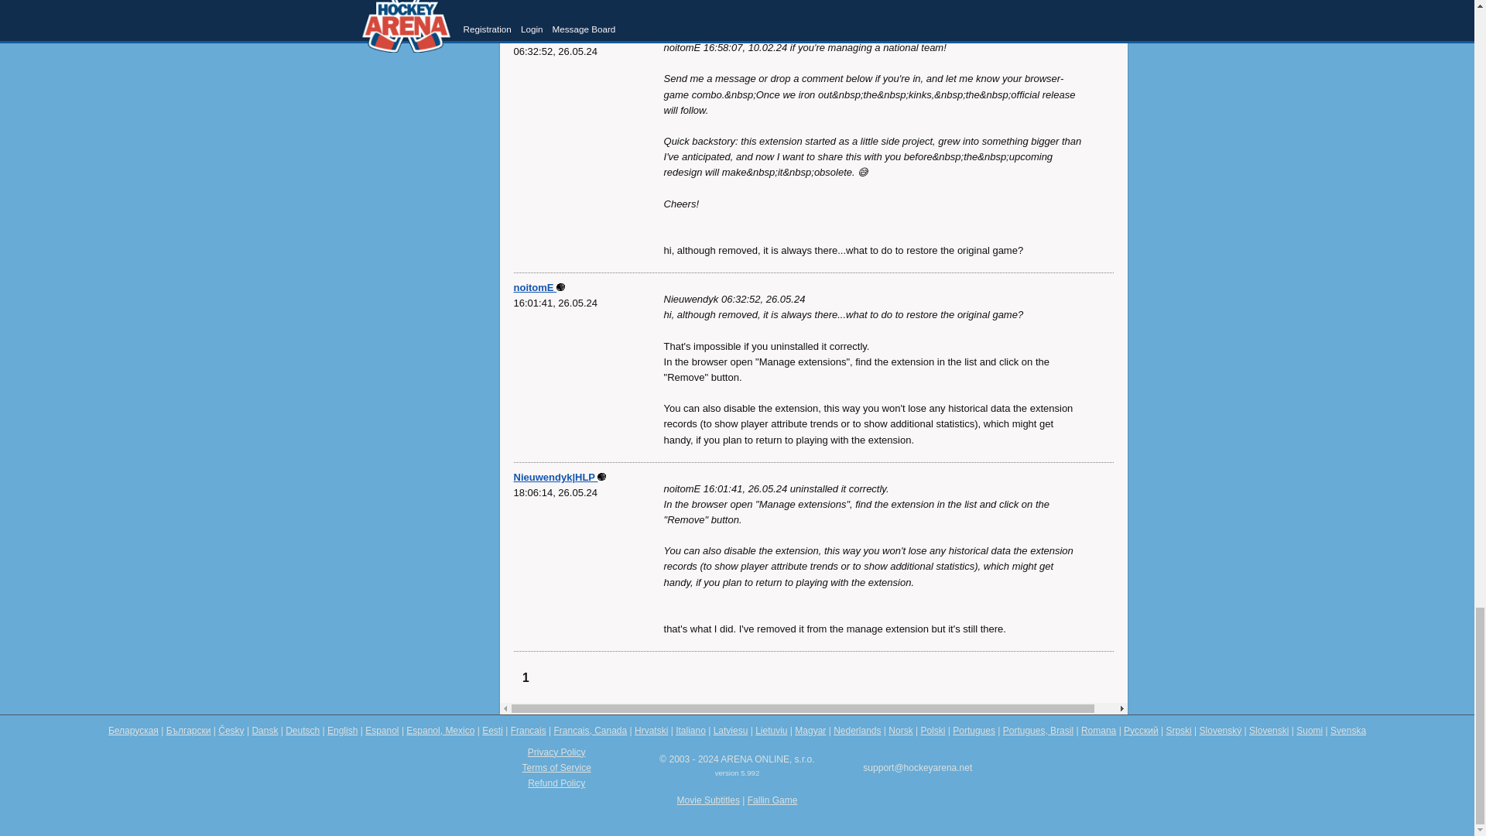  What do you see at coordinates (772, 800) in the screenshot?
I see `Fallin Game` at bounding box center [772, 800].